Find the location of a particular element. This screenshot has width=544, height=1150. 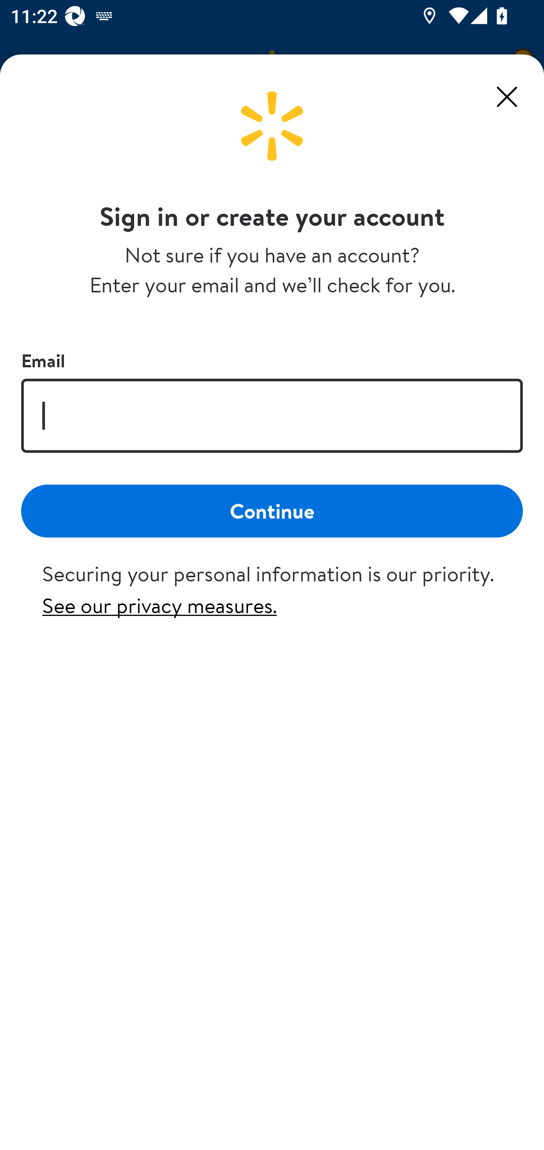

Close is located at coordinates (507, 96).